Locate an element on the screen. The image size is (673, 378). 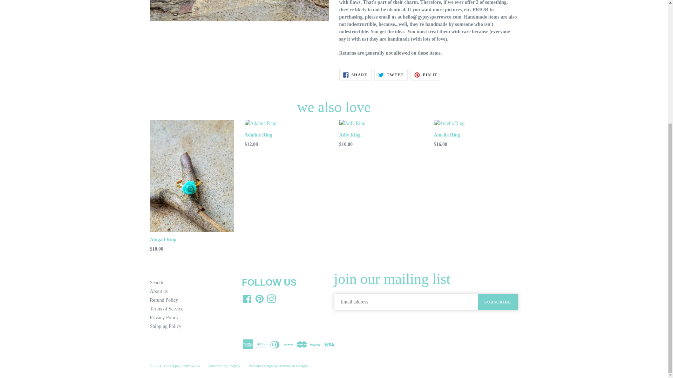
Tweet on Twitter is located at coordinates (391, 75).